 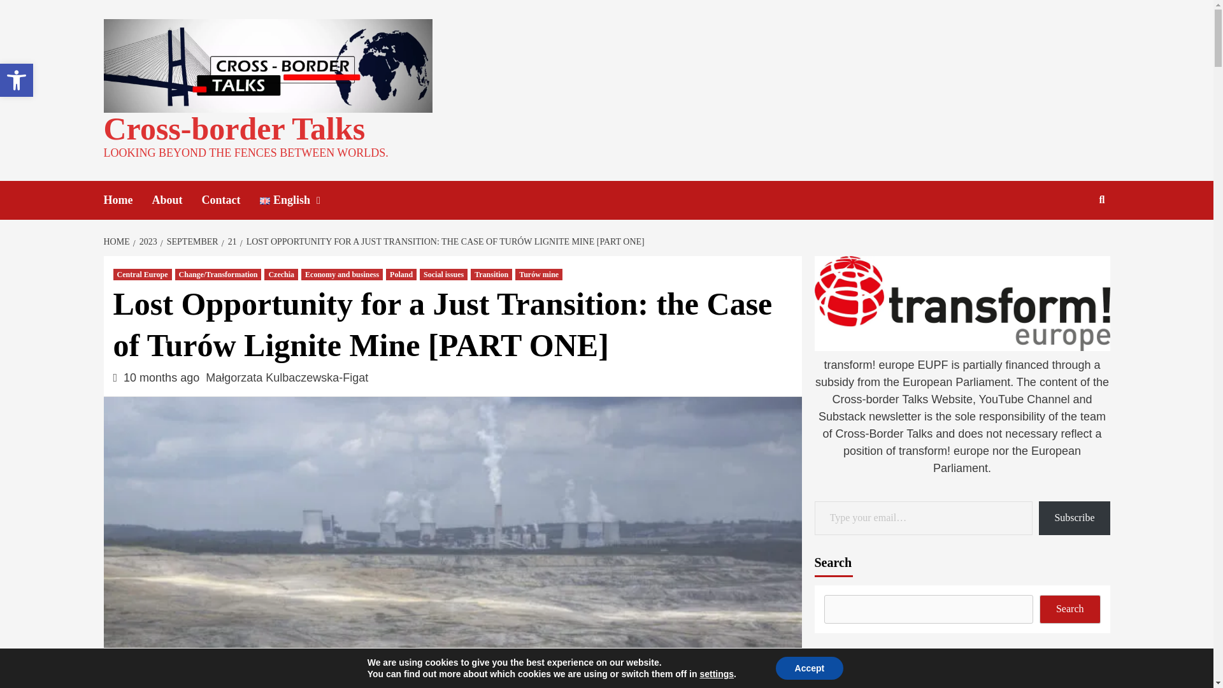 What do you see at coordinates (17, 80) in the screenshot?
I see `Accessibility Tools` at bounding box center [17, 80].